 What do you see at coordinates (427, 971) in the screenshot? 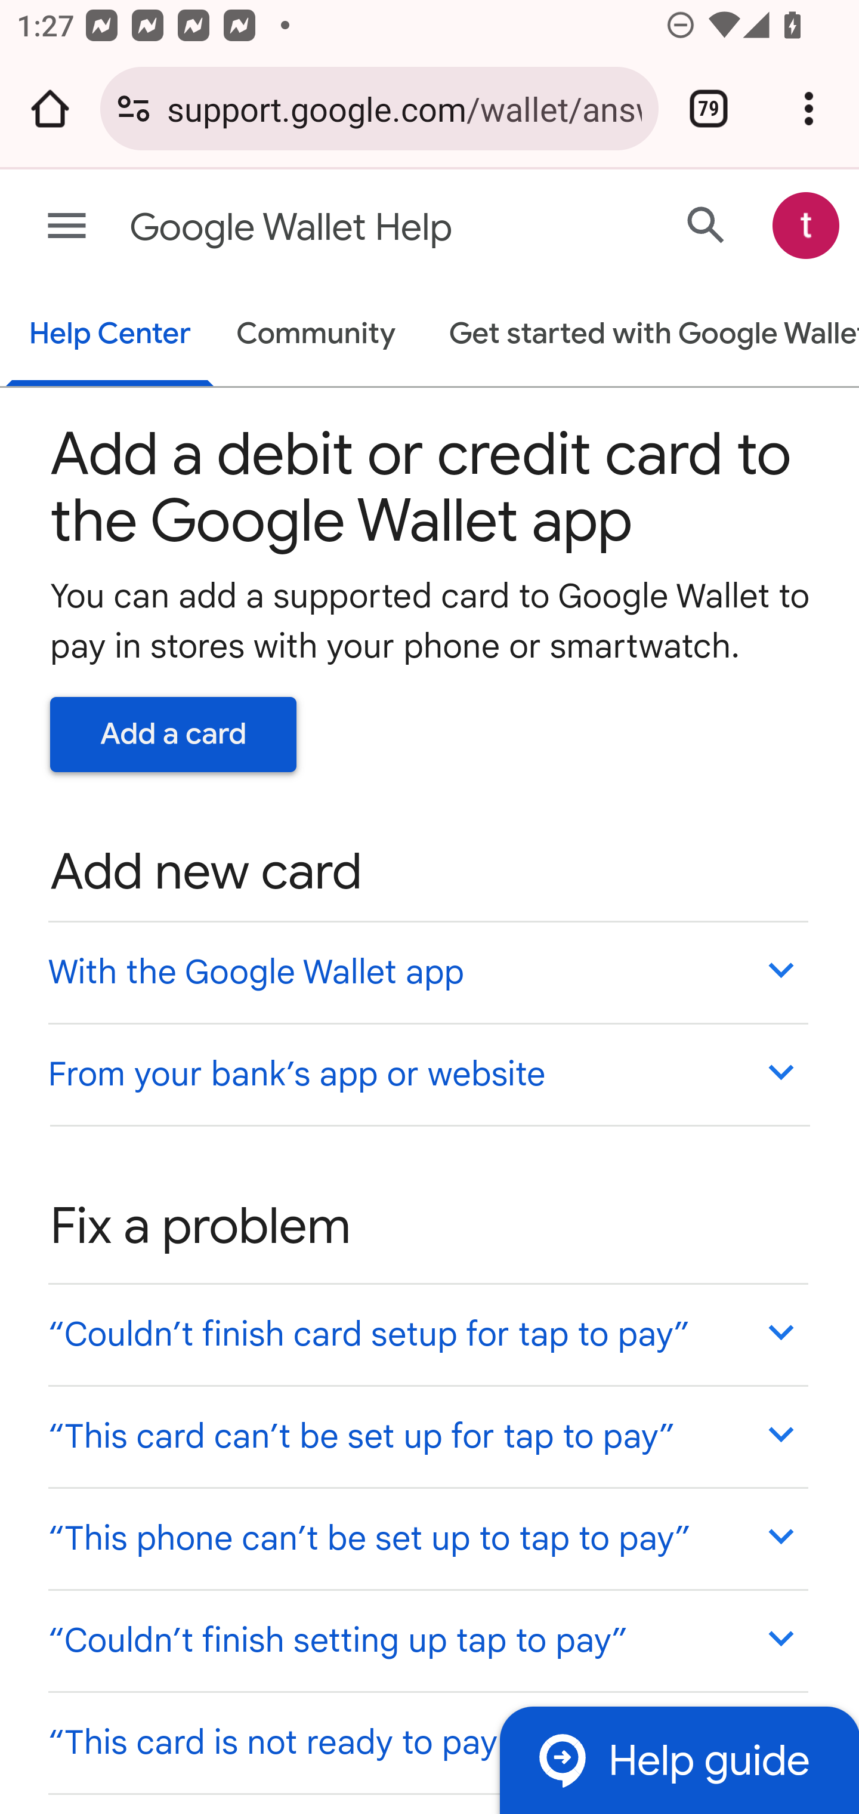
I see `With the Google Wallet app` at bounding box center [427, 971].